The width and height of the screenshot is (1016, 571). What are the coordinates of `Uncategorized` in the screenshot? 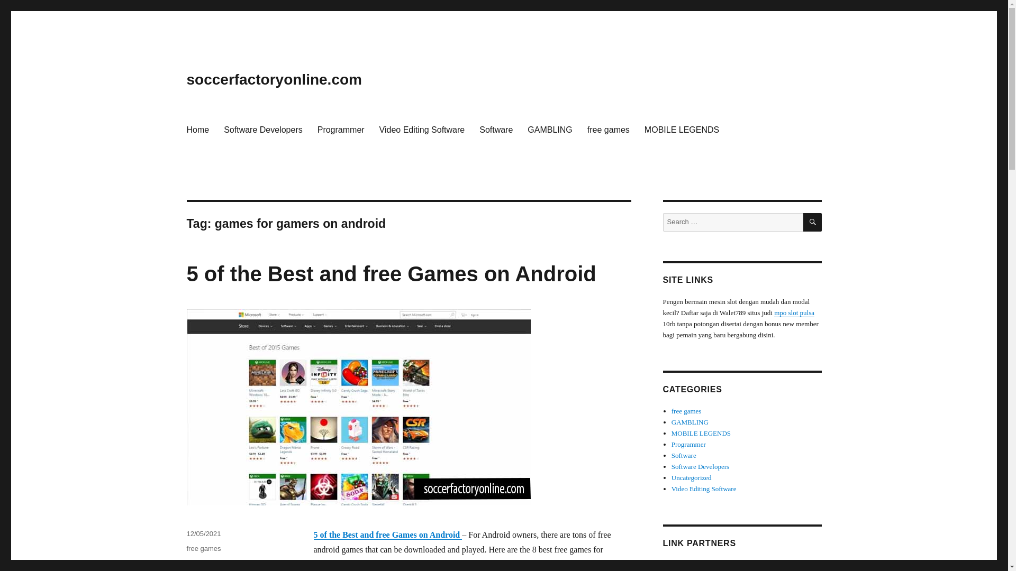 It's located at (692, 478).